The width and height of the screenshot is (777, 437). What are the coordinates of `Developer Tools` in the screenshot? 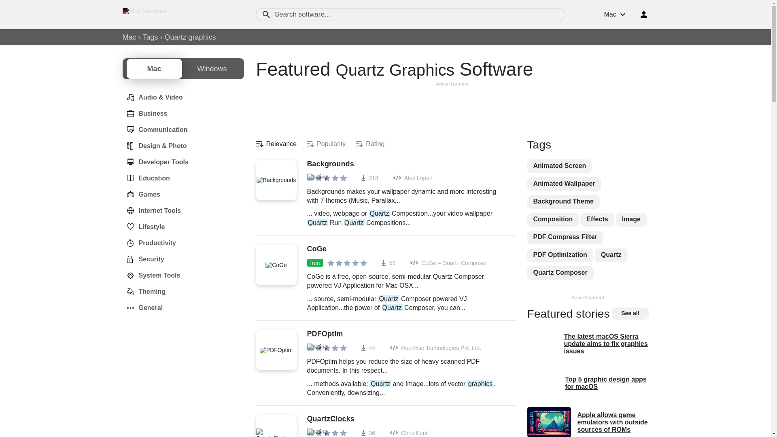 It's located at (155, 162).